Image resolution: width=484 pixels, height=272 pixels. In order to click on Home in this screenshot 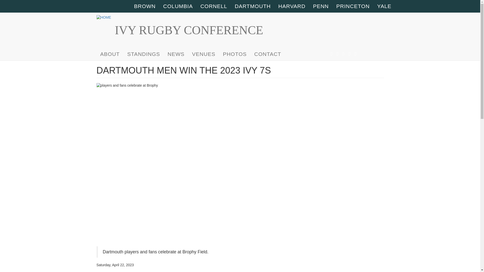, I will do `click(189, 30)`.